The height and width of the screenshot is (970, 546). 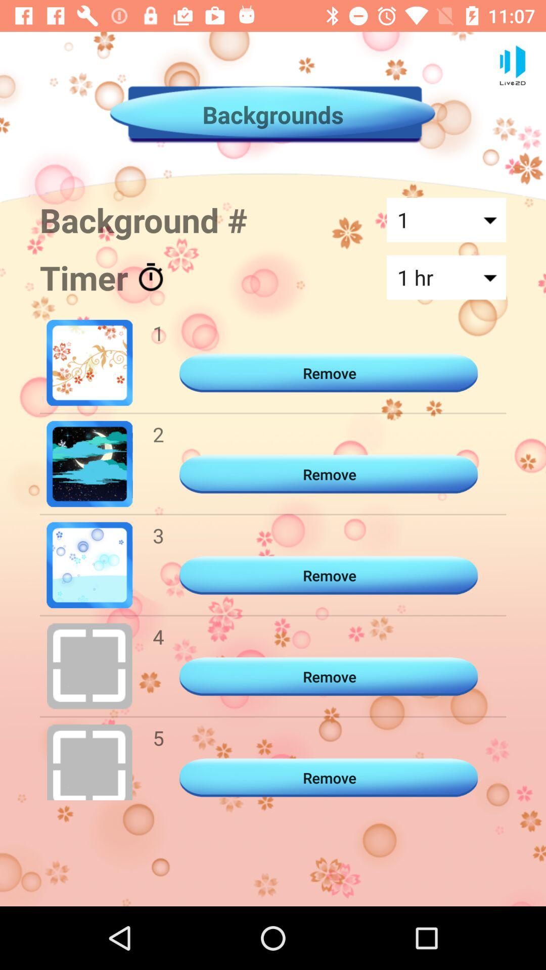 I want to click on click the item above 4 item, so click(x=158, y=536).